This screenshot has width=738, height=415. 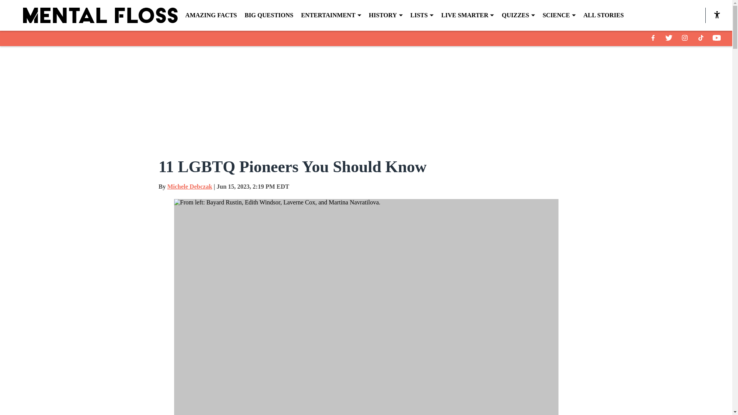 What do you see at coordinates (603, 15) in the screenshot?
I see `ALL STORIES` at bounding box center [603, 15].